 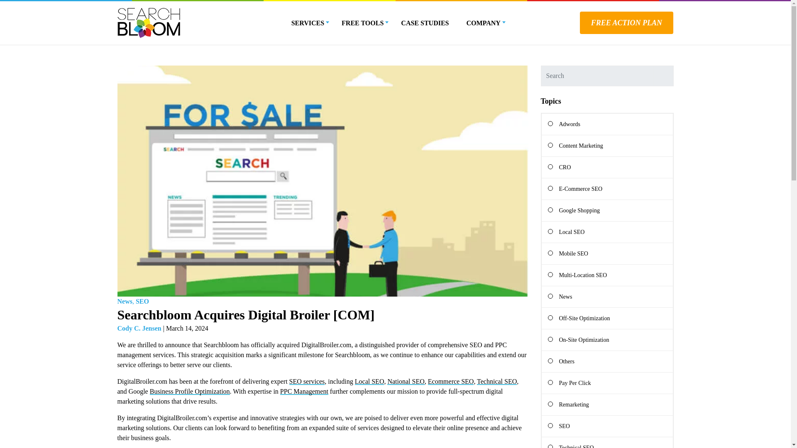 I want to click on FREE ACTION PLAN, so click(x=627, y=23).